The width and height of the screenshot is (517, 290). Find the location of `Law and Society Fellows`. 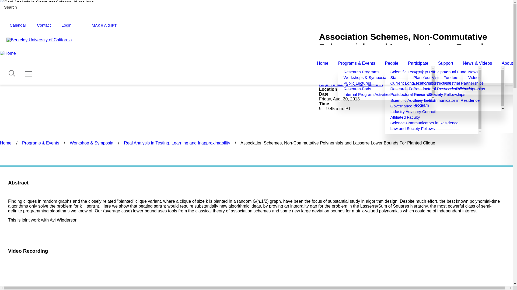

Law and Society Fellows is located at coordinates (413, 129).